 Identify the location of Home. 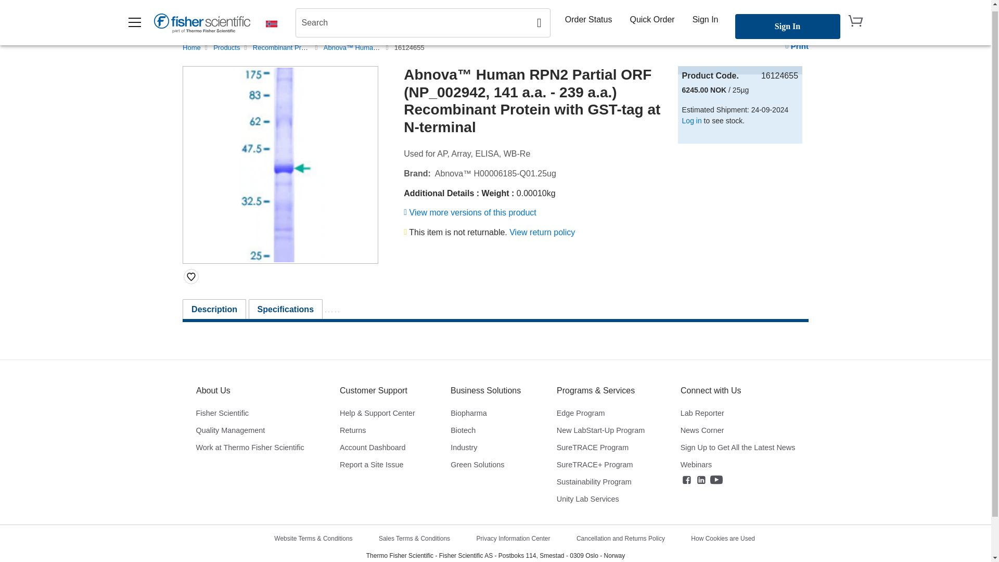
(191, 48).